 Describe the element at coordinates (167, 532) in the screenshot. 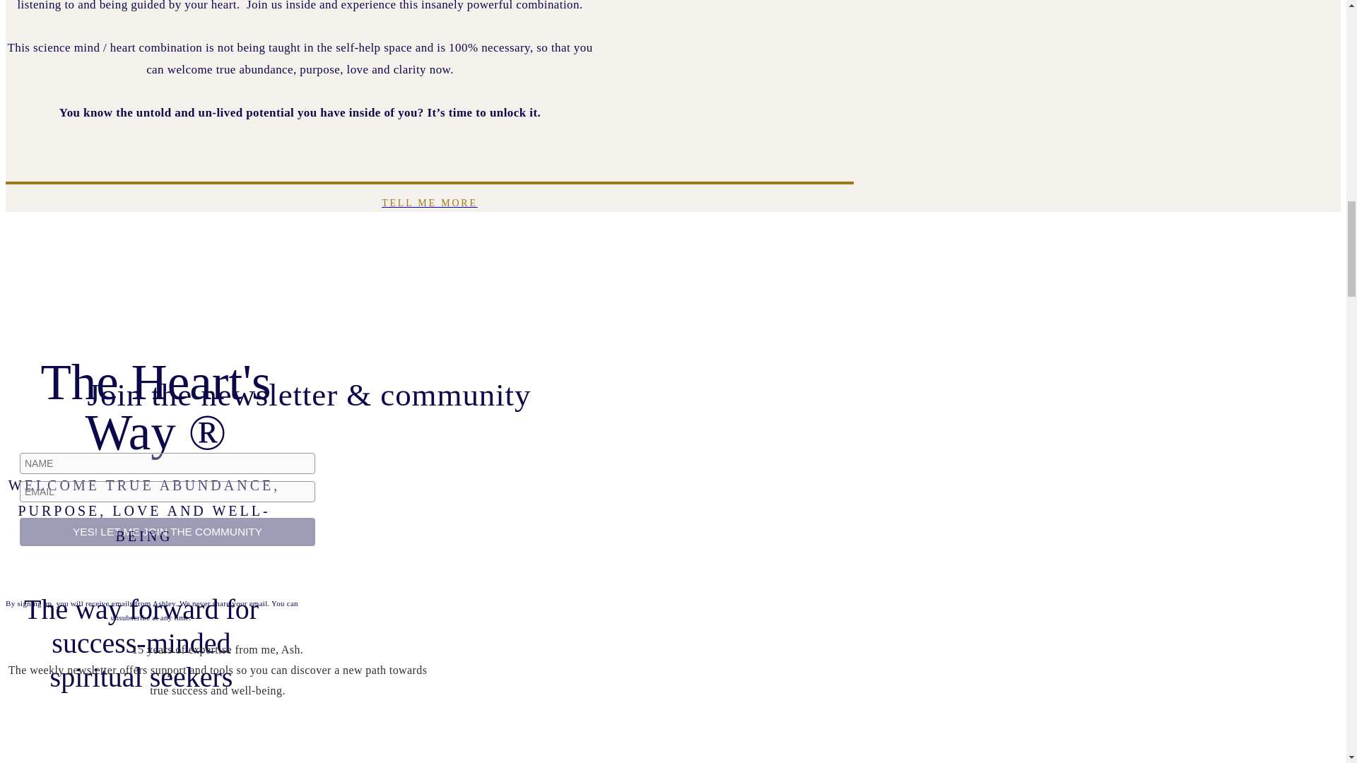

I see `YES! LET ME JOIN THE COMMUNITY` at that location.